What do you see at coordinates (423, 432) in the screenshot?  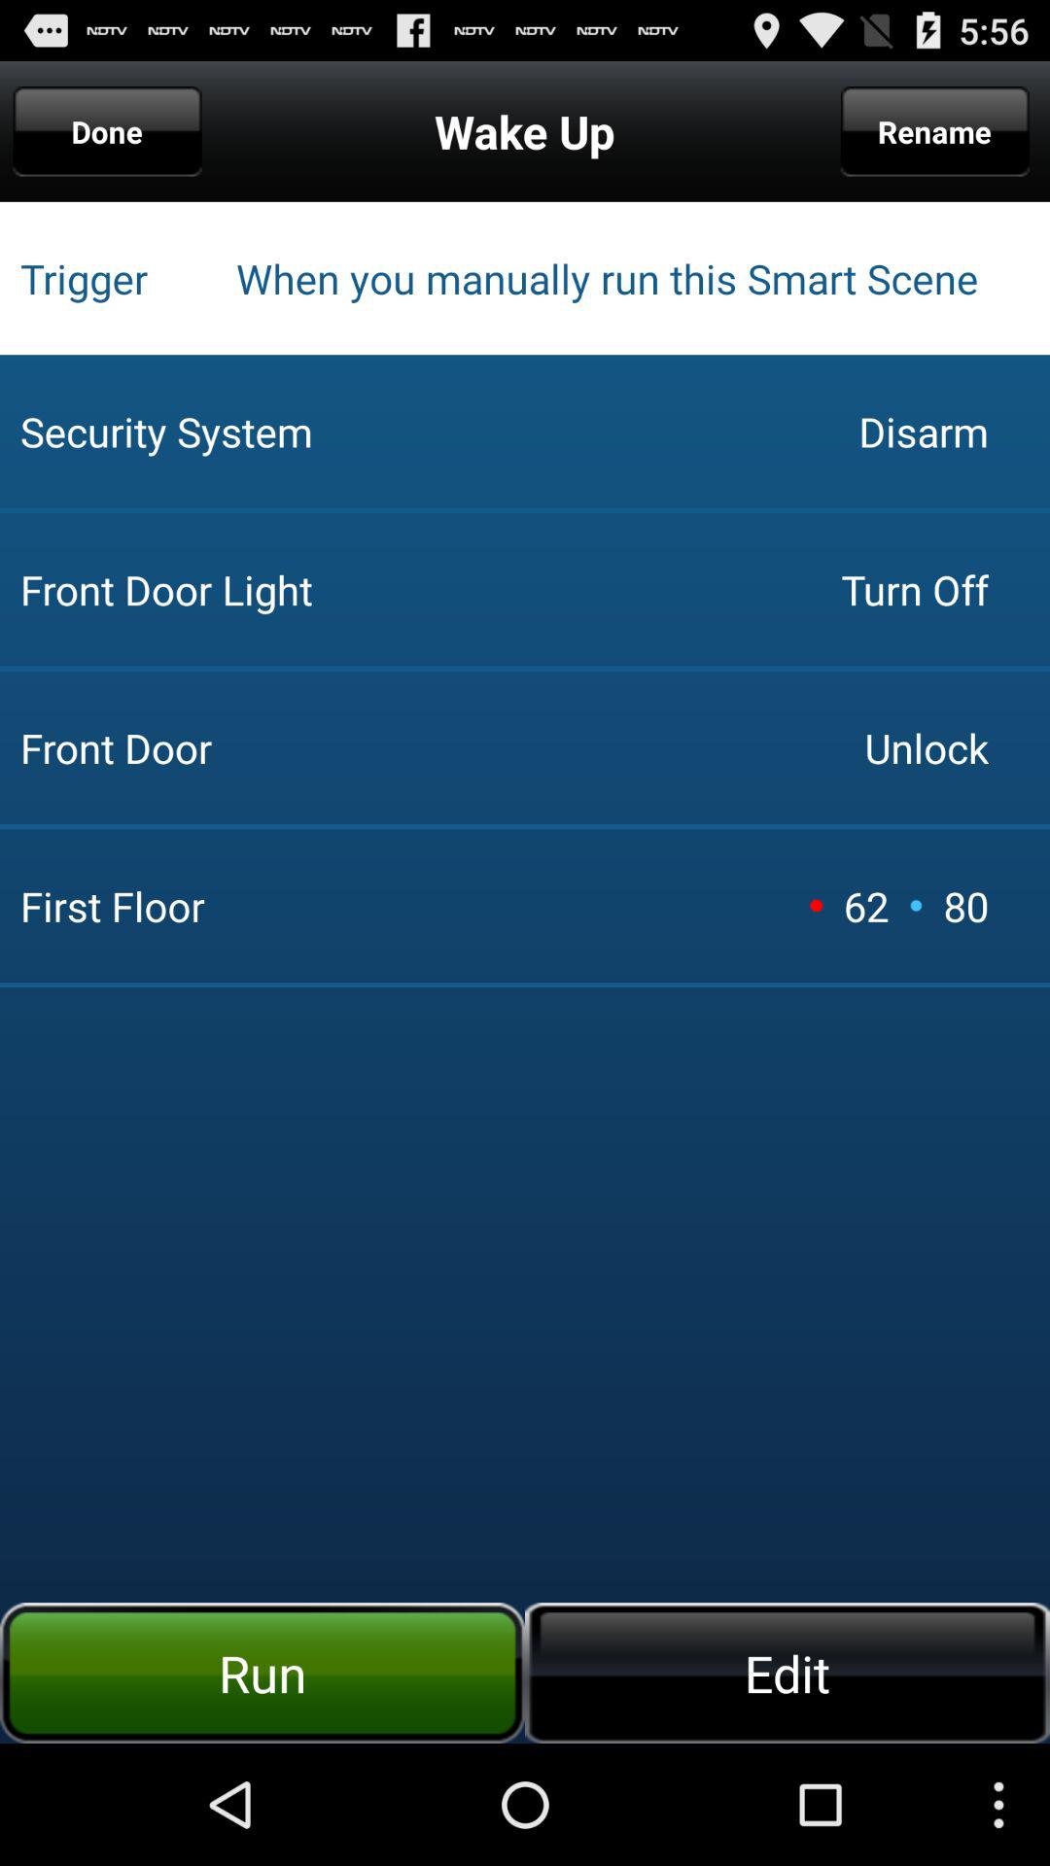 I see `choose the icon next to turn off app` at bounding box center [423, 432].